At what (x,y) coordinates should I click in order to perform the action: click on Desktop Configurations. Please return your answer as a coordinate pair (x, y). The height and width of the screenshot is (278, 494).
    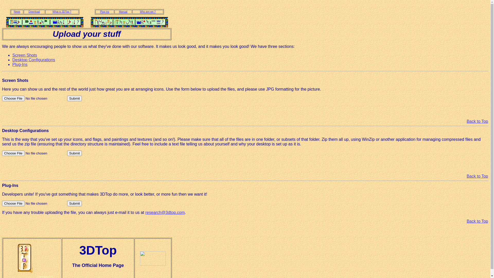
    Looking at the image, I should click on (34, 60).